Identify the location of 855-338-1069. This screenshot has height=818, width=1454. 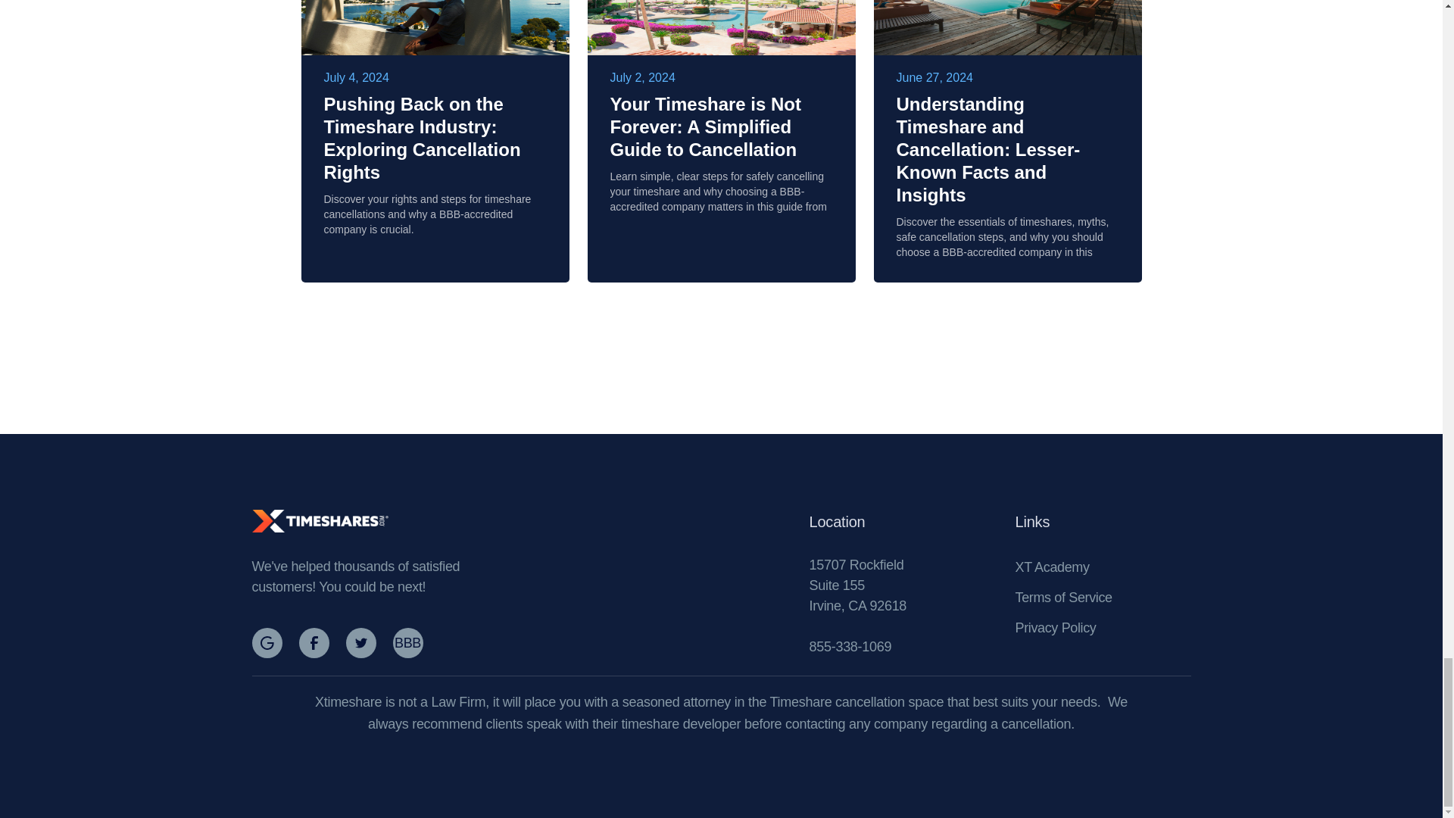
(850, 647).